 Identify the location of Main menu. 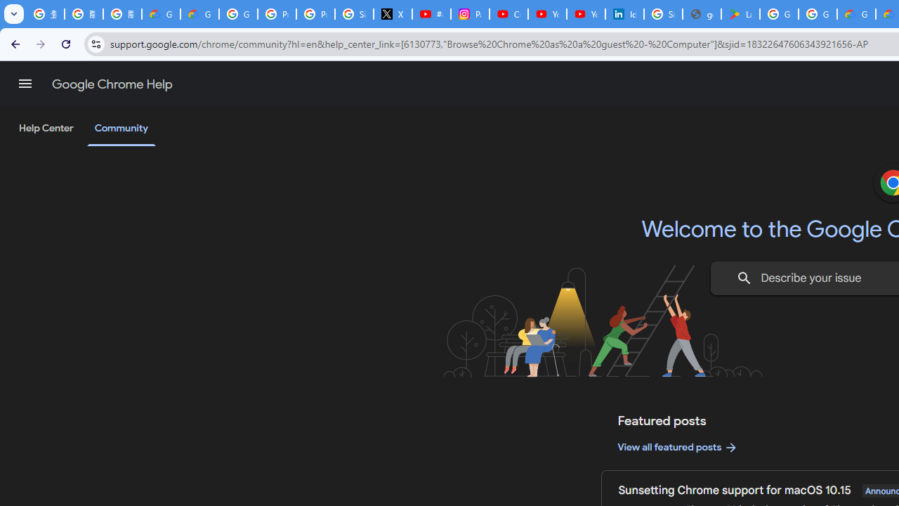
(25, 84).